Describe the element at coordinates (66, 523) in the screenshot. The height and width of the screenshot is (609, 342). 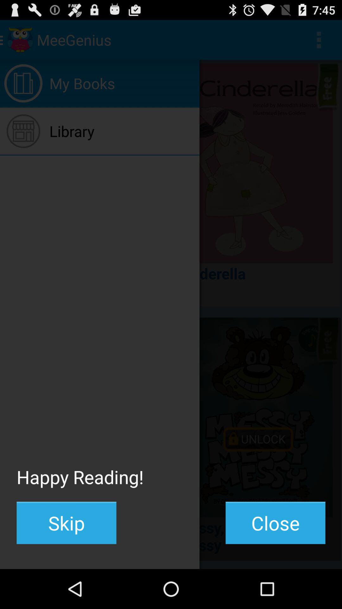
I see `turn on item below happy reading! item` at that location.